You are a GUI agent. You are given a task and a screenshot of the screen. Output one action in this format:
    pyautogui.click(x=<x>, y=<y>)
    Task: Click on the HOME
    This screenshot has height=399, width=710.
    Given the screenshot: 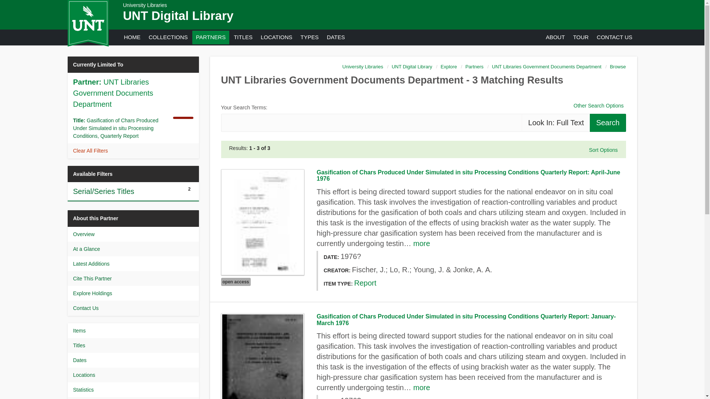 What is the action you would take?
    pyautogui.click(x=132, y=37)
    